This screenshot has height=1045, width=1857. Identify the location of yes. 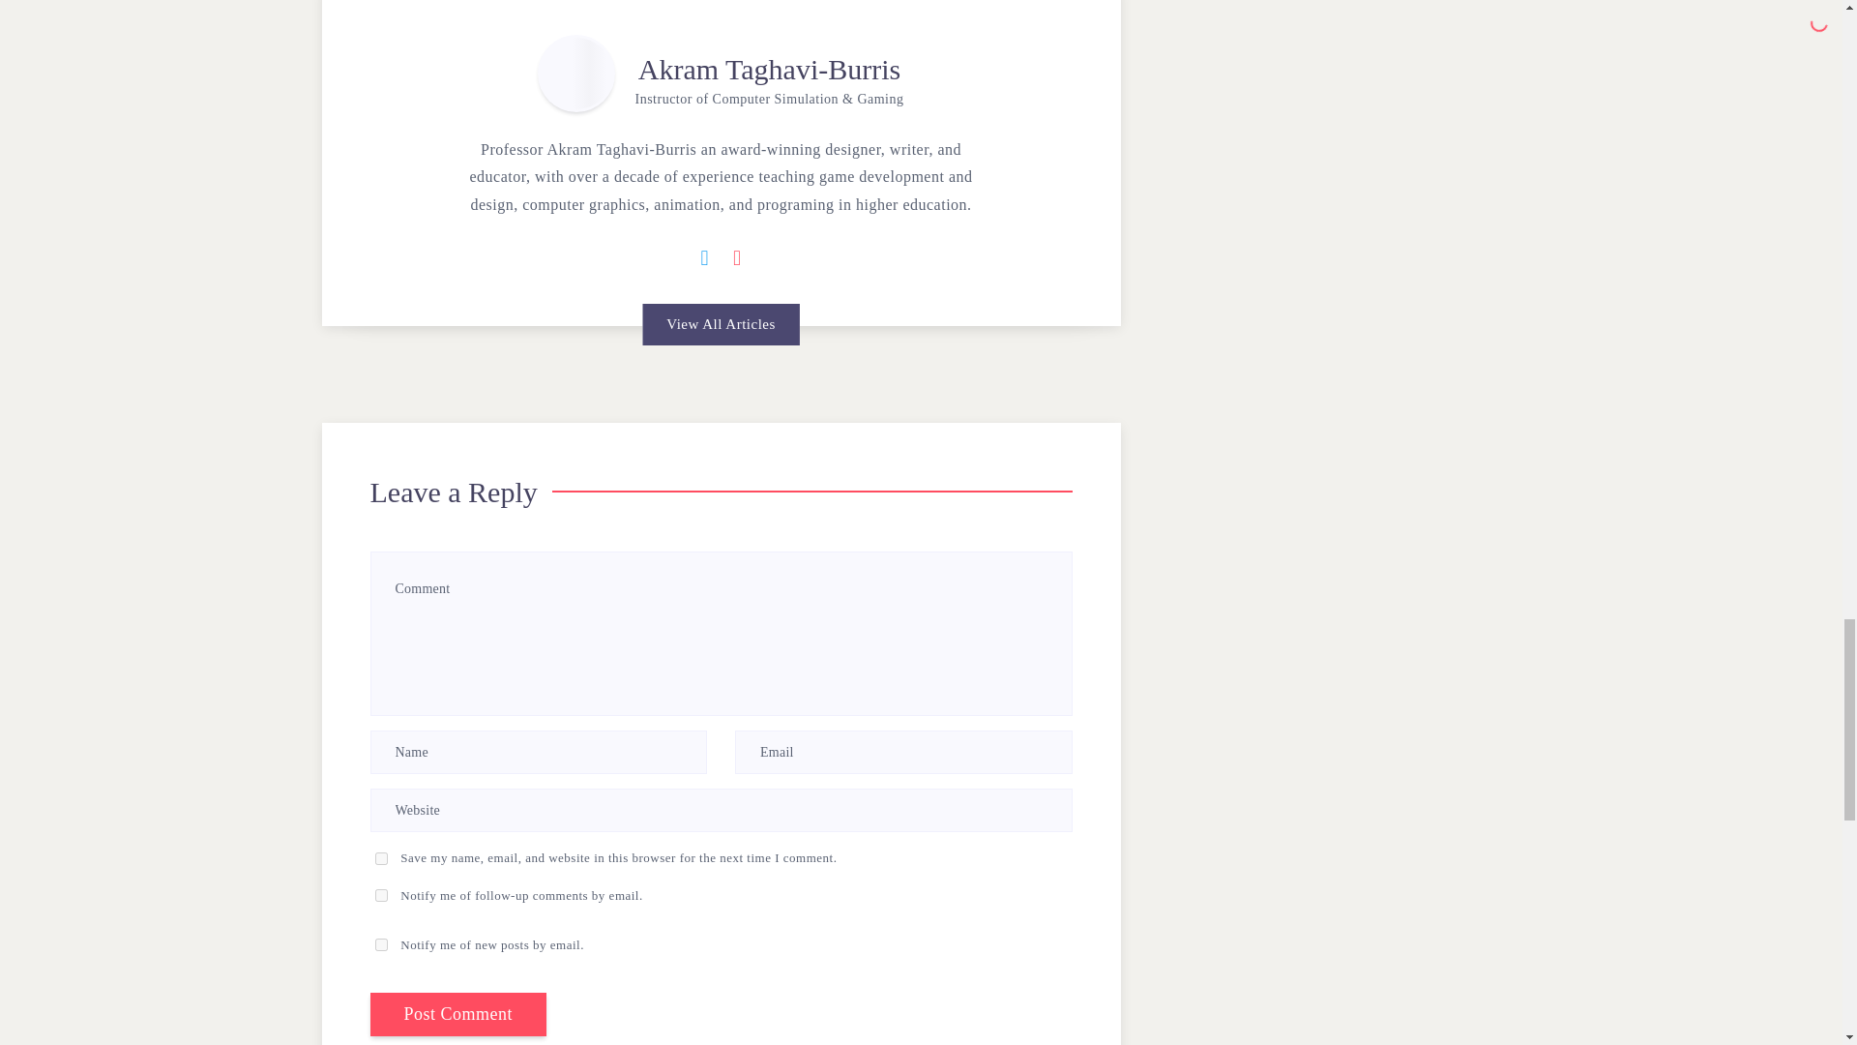
(381, 859).